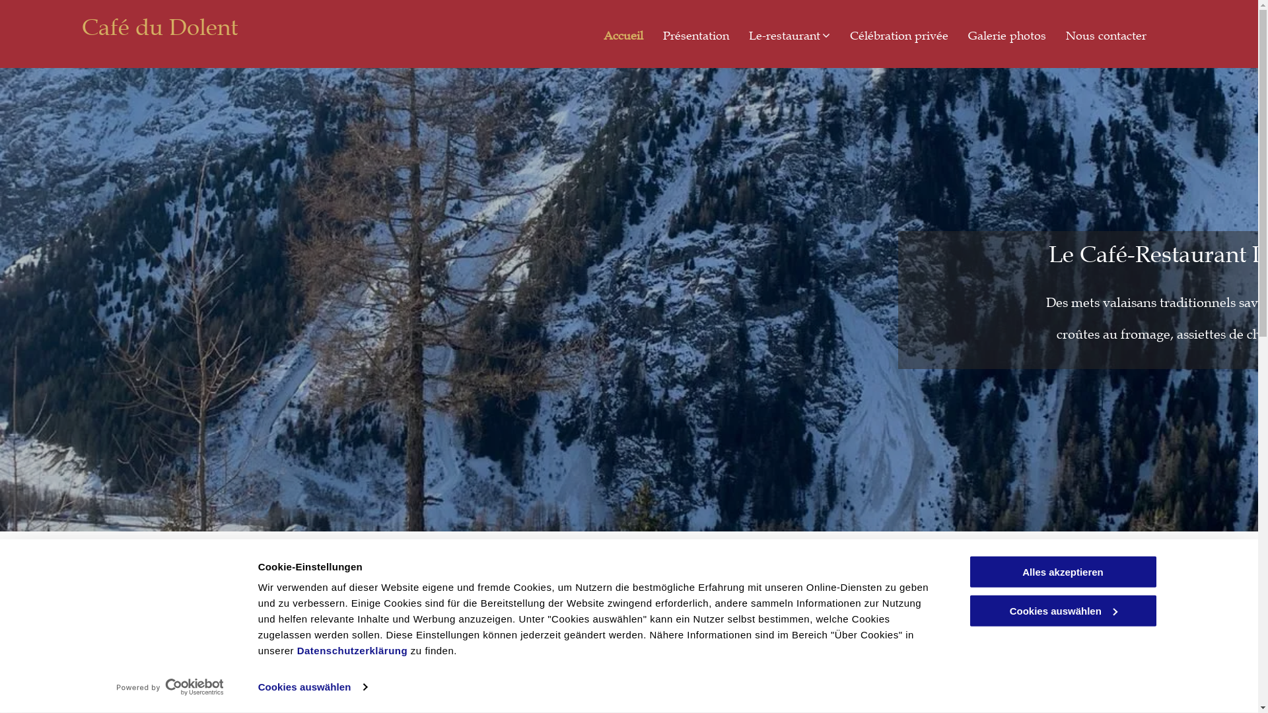 This screenshot has width=1268, height=713. What do you see at coordinates (623, 36) in the screenshot?
I see `Accueil` at bounding box center [623, 36].